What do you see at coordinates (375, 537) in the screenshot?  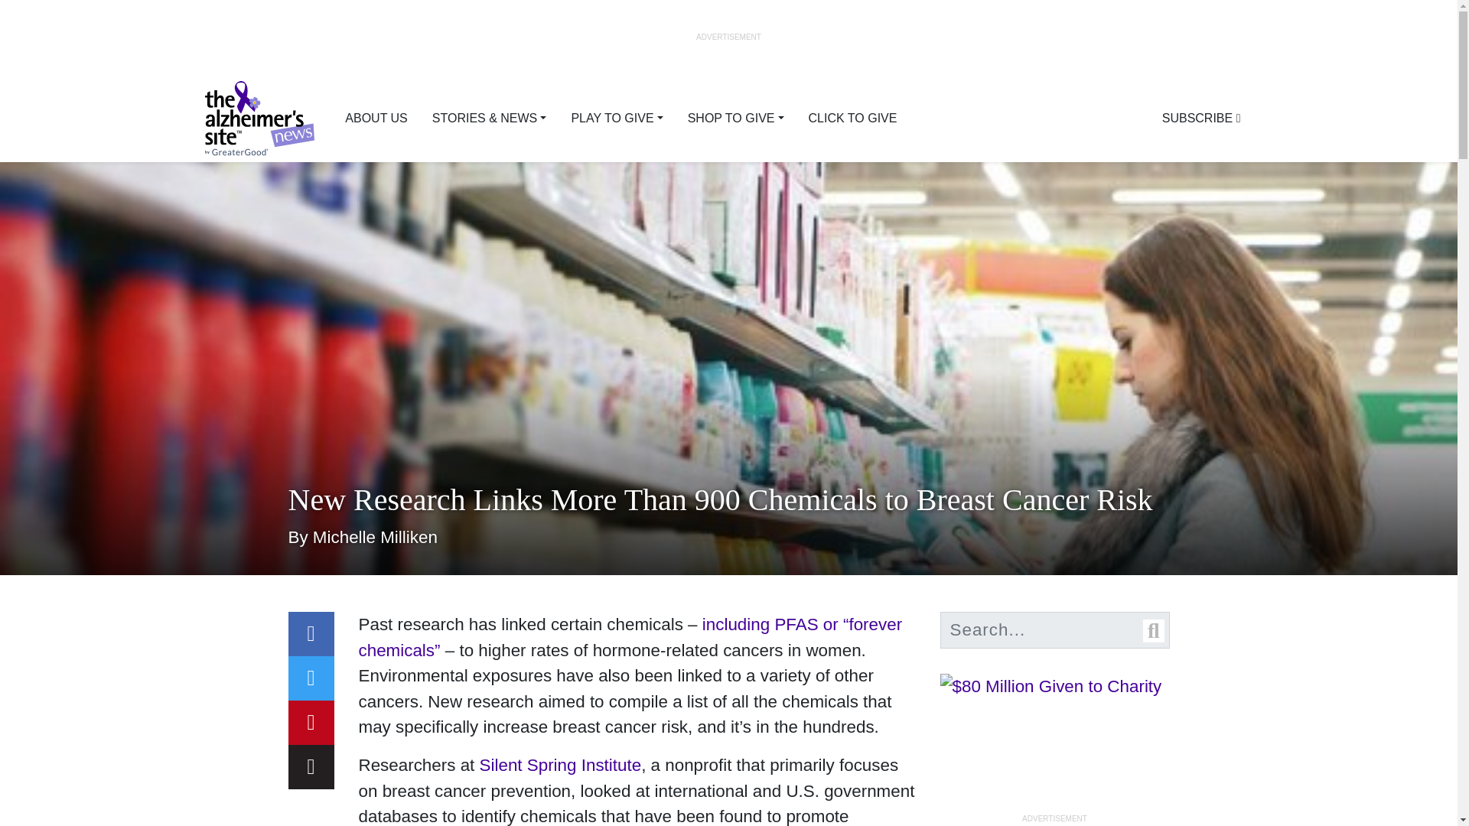 I see `Michelle Milliken` at bounding box center [375, 537].